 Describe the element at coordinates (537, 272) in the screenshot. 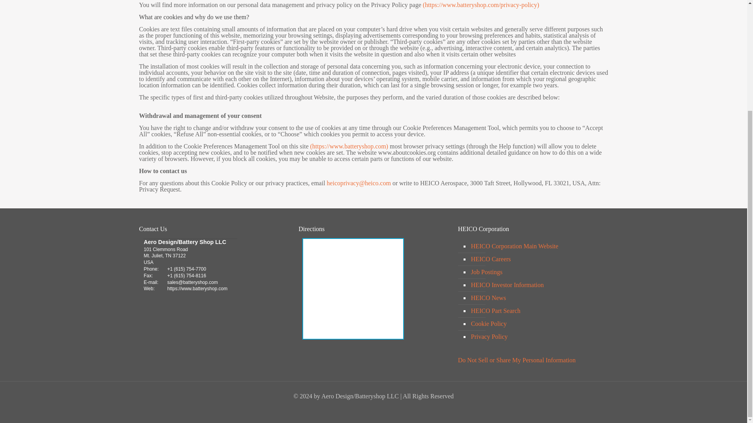

I see `Job Postings` at that location.